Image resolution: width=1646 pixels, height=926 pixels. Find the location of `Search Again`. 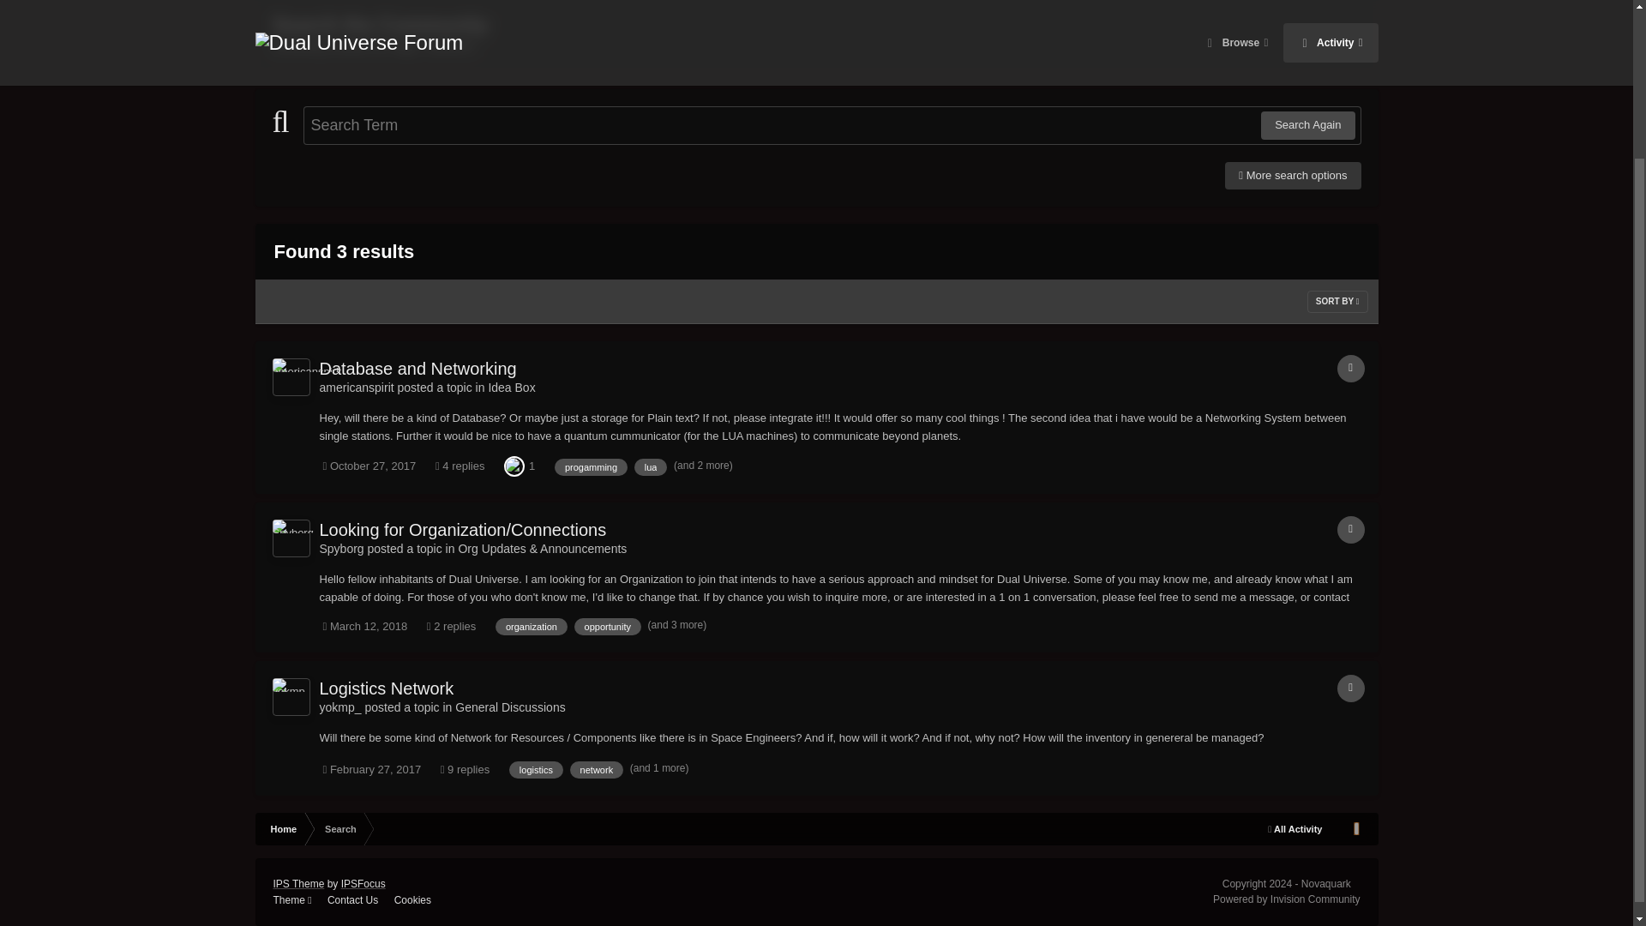

Search Again is located at coordinates (1307, 125).